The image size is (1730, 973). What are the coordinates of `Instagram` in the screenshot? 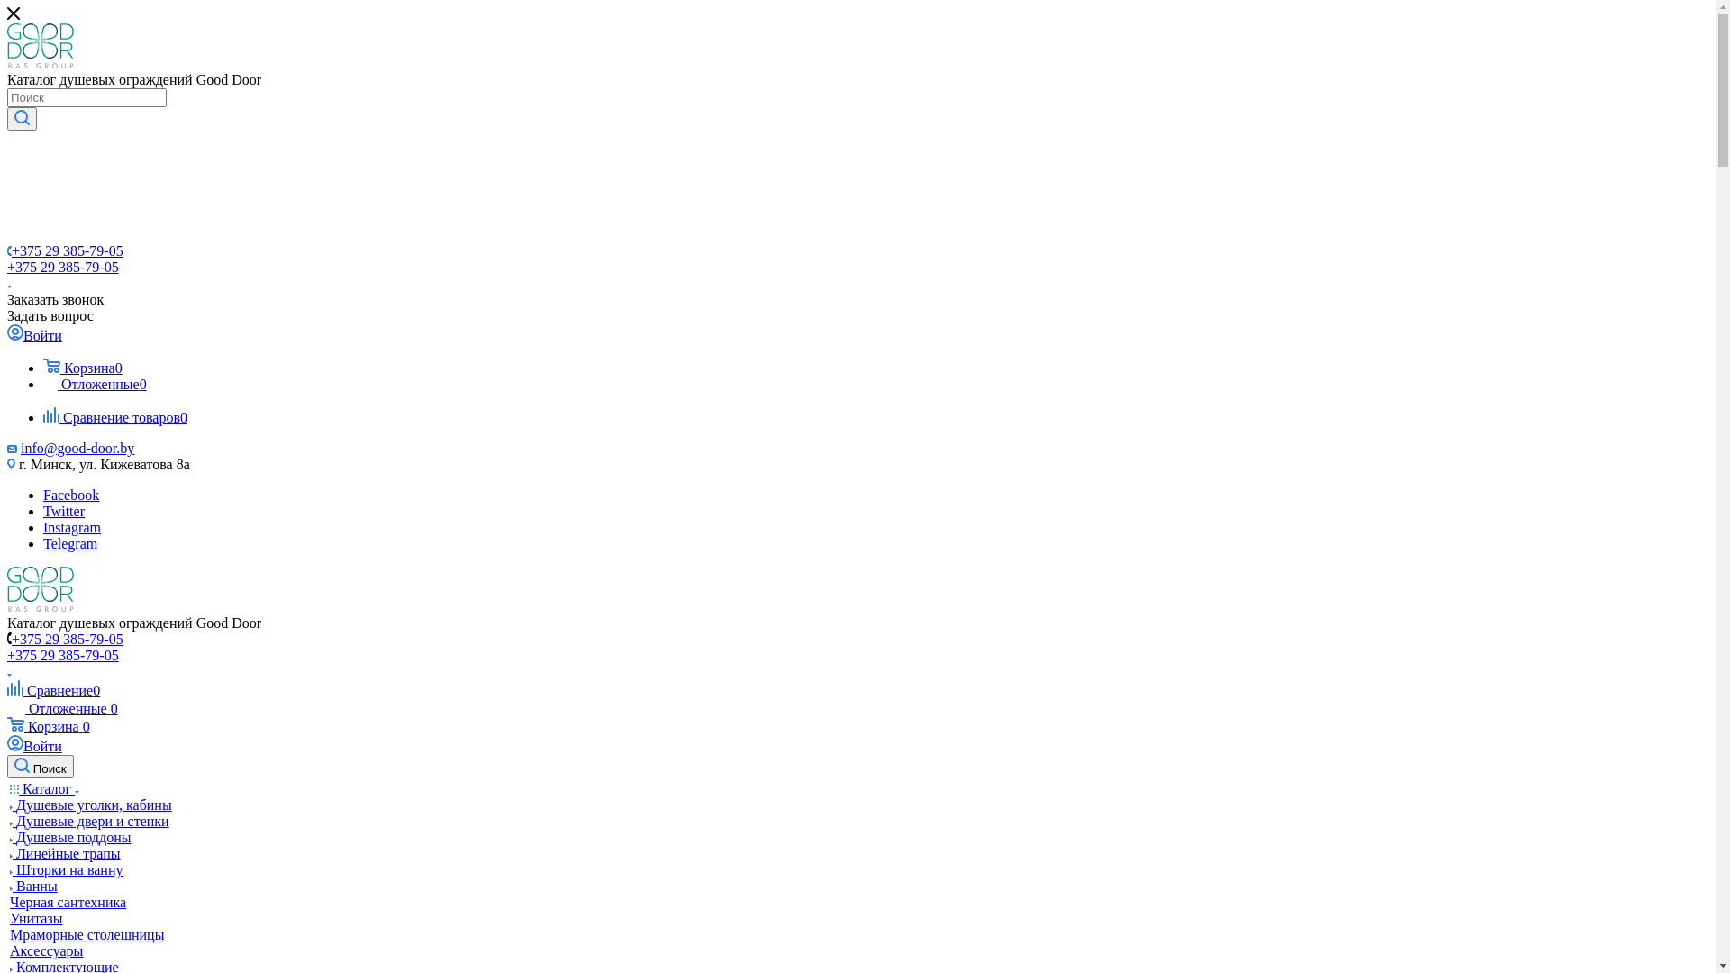 It's located at (72, 528).